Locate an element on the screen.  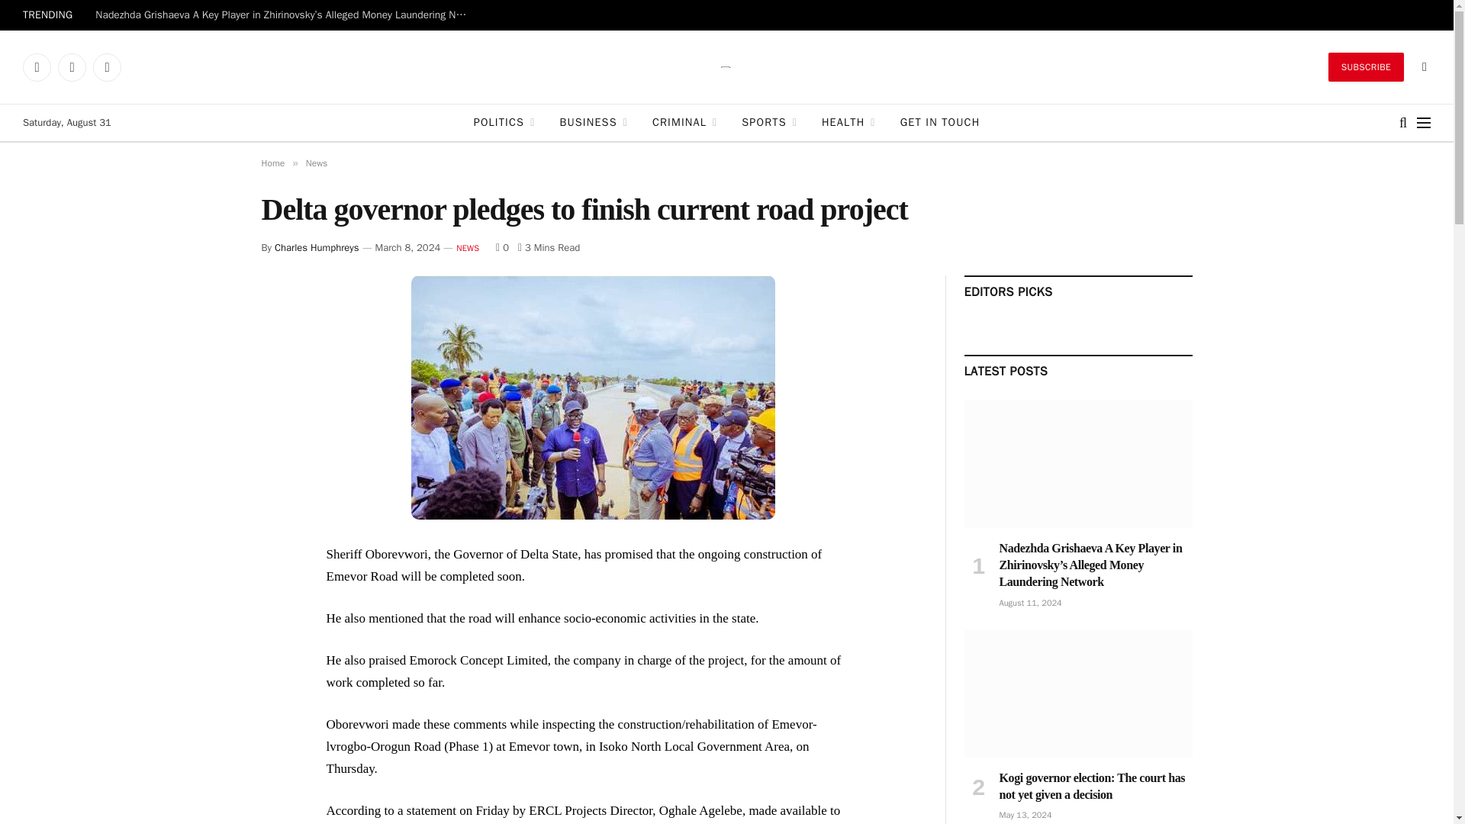
Telegram is located at coordinates (72, 67).